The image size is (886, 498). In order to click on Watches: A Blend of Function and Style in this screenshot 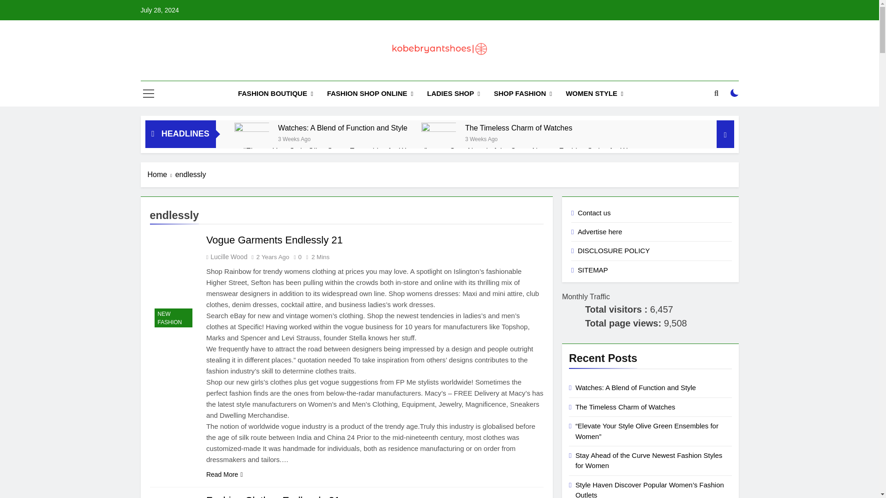, I will do `click(252, 148)`.